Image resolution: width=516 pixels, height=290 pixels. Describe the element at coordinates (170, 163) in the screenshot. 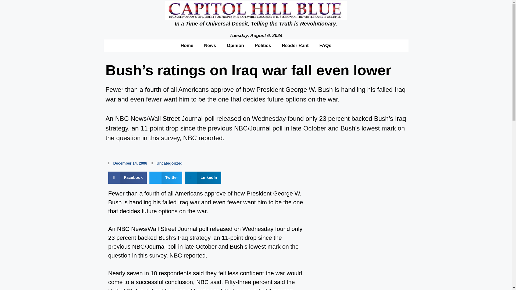

I see `Uncategorized` at that location.